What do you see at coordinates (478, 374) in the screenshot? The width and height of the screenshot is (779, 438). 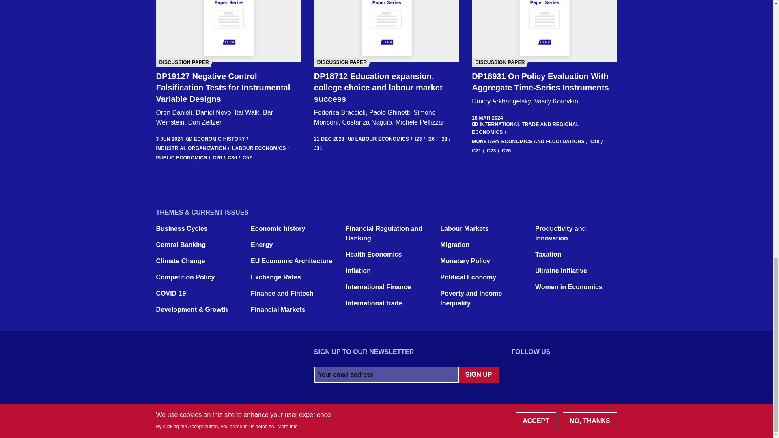 I see `sign up` at bounding box center [478, 374].